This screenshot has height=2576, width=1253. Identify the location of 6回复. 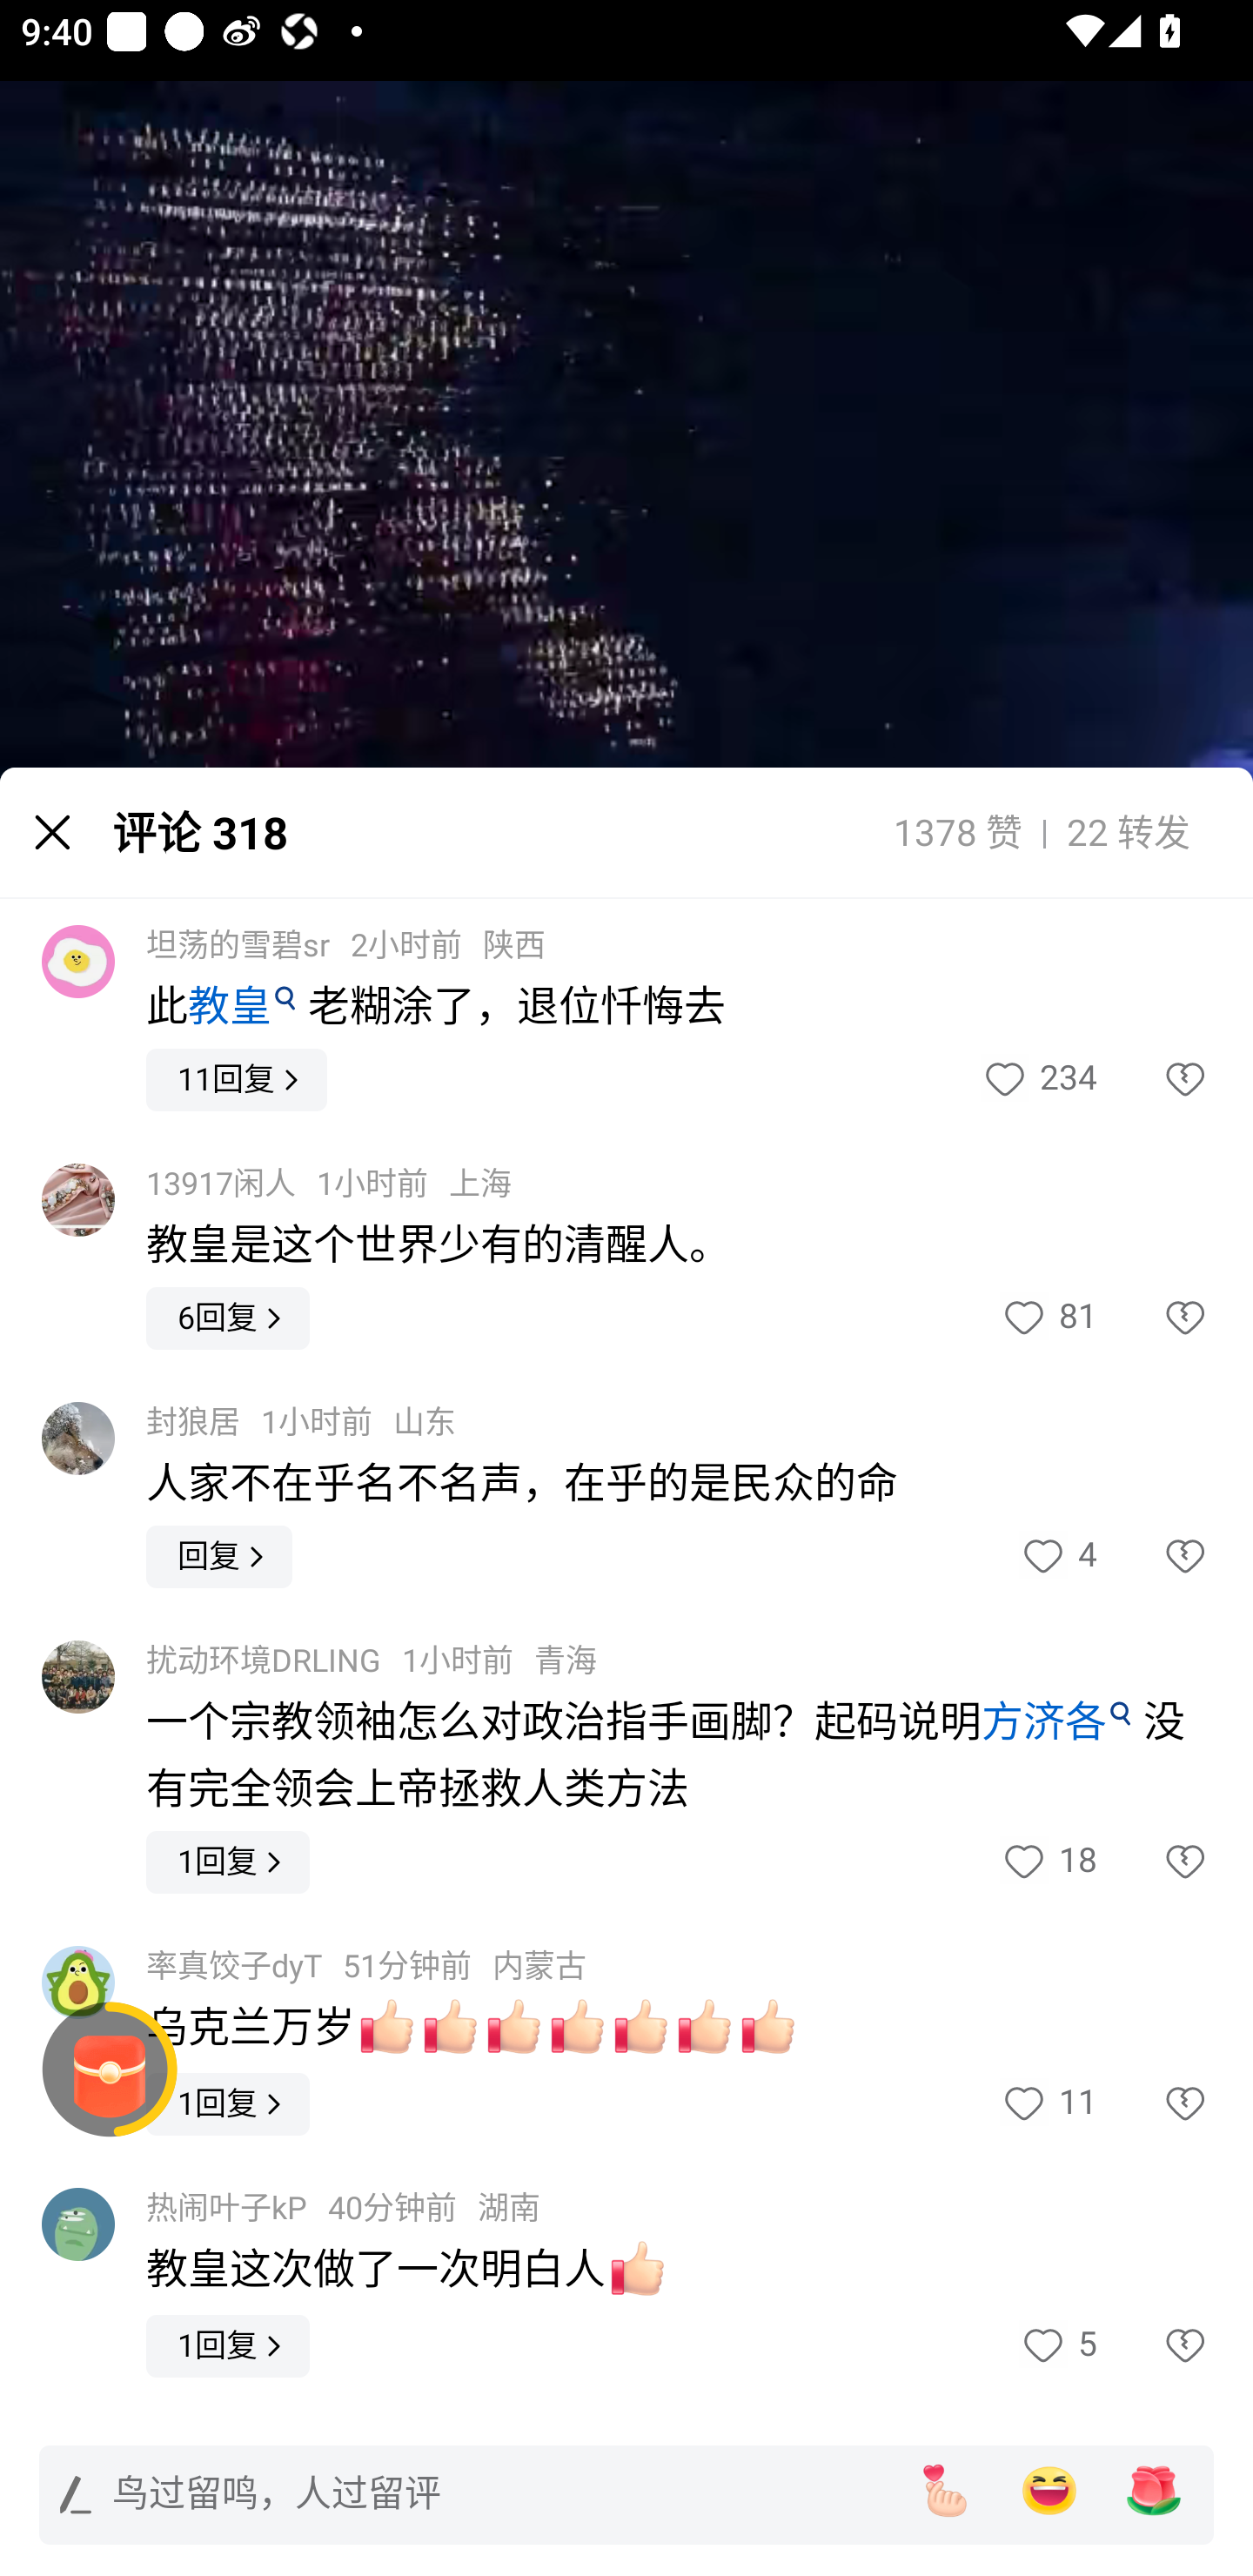
(228, 1319).